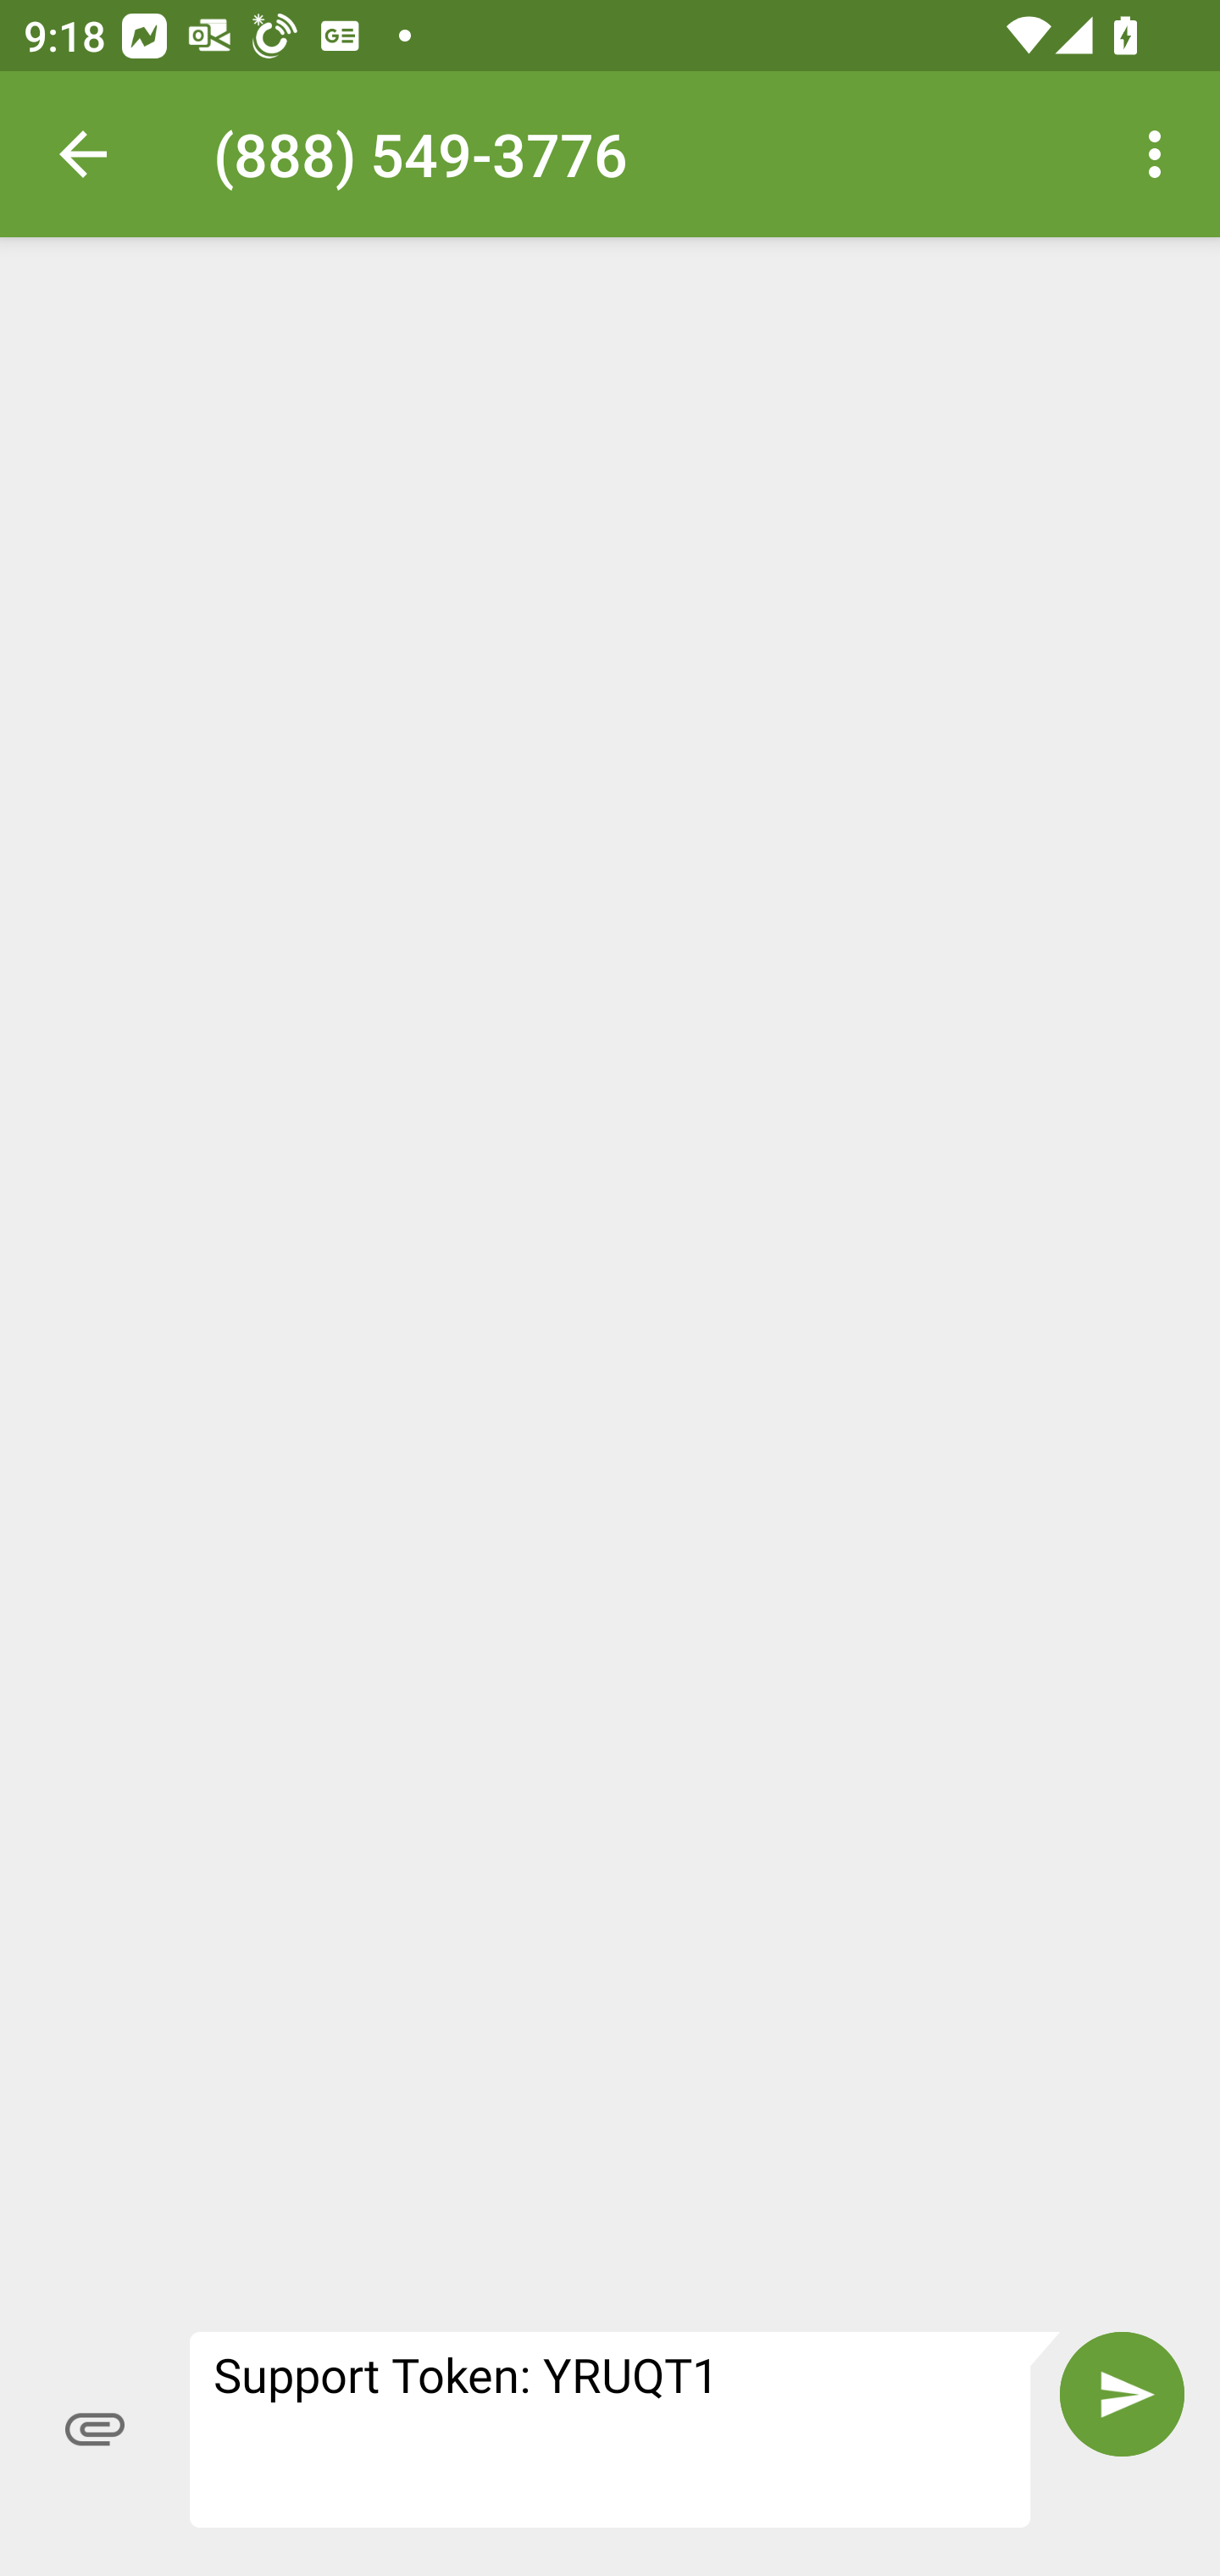 The image size is (1220, 2576). What do you see at coordinates (95, 2429) in the screenshot?
I see `Add an attachment` at bounding box center [95, 2429].